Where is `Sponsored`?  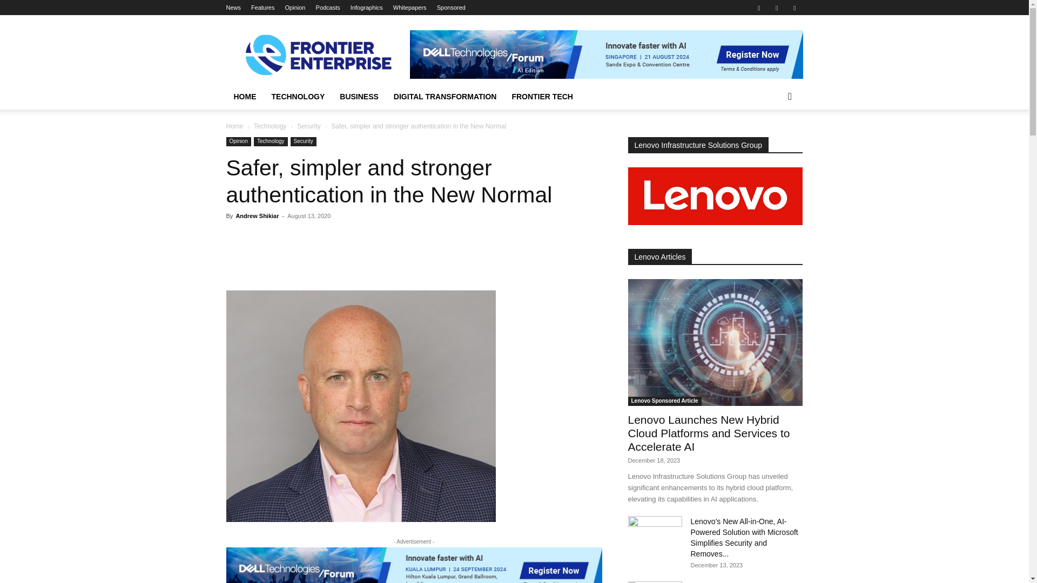
Sponsored is located at coordinates (451, 8).